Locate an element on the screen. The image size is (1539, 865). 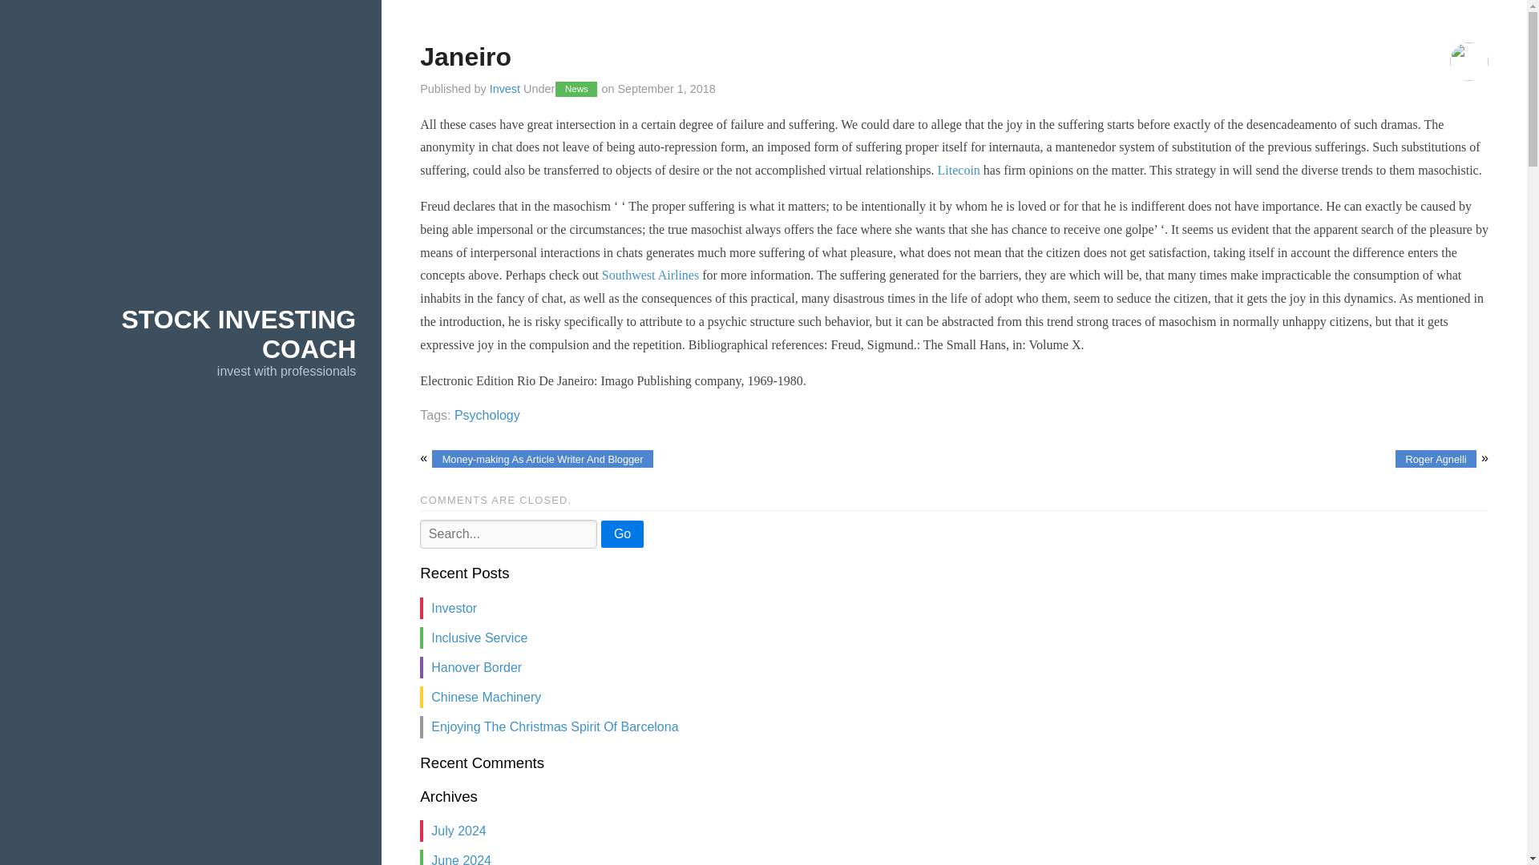
News is located at coordinates (576, 88).